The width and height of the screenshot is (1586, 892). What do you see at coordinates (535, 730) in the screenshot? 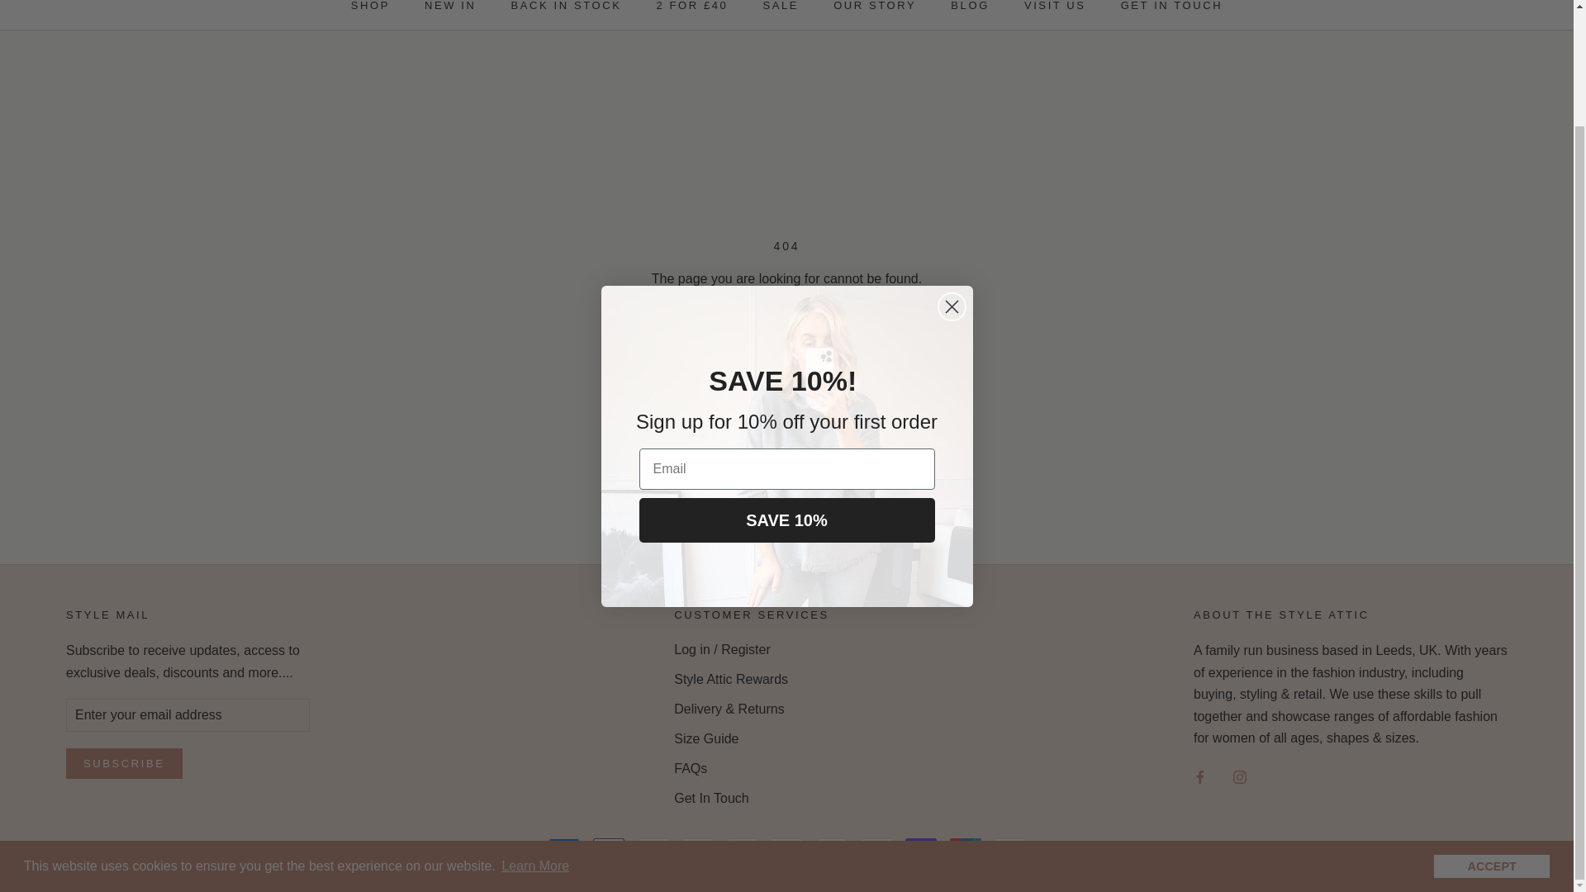
I see `Learn More` at bounding box center [535, 730].